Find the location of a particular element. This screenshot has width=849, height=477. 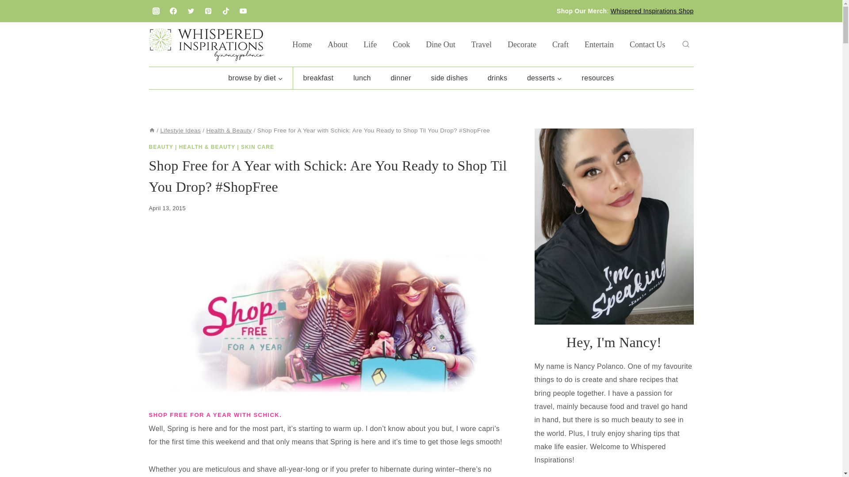

About is located at coordinates (338, 44).